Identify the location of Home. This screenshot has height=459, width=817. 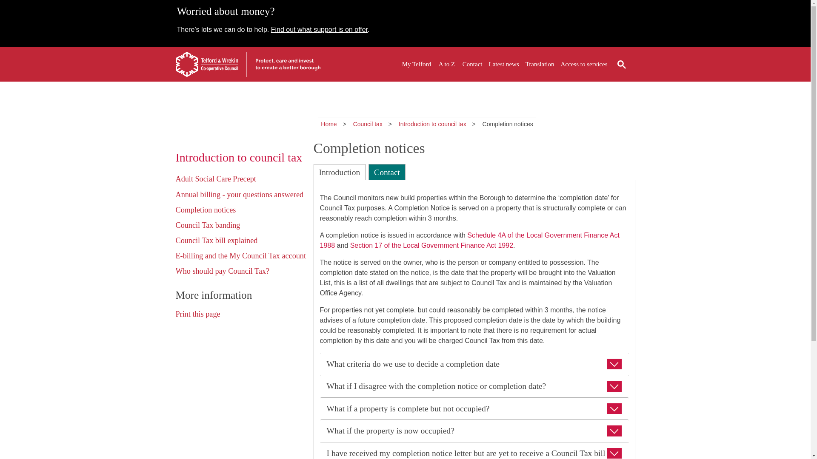
(329, 124).